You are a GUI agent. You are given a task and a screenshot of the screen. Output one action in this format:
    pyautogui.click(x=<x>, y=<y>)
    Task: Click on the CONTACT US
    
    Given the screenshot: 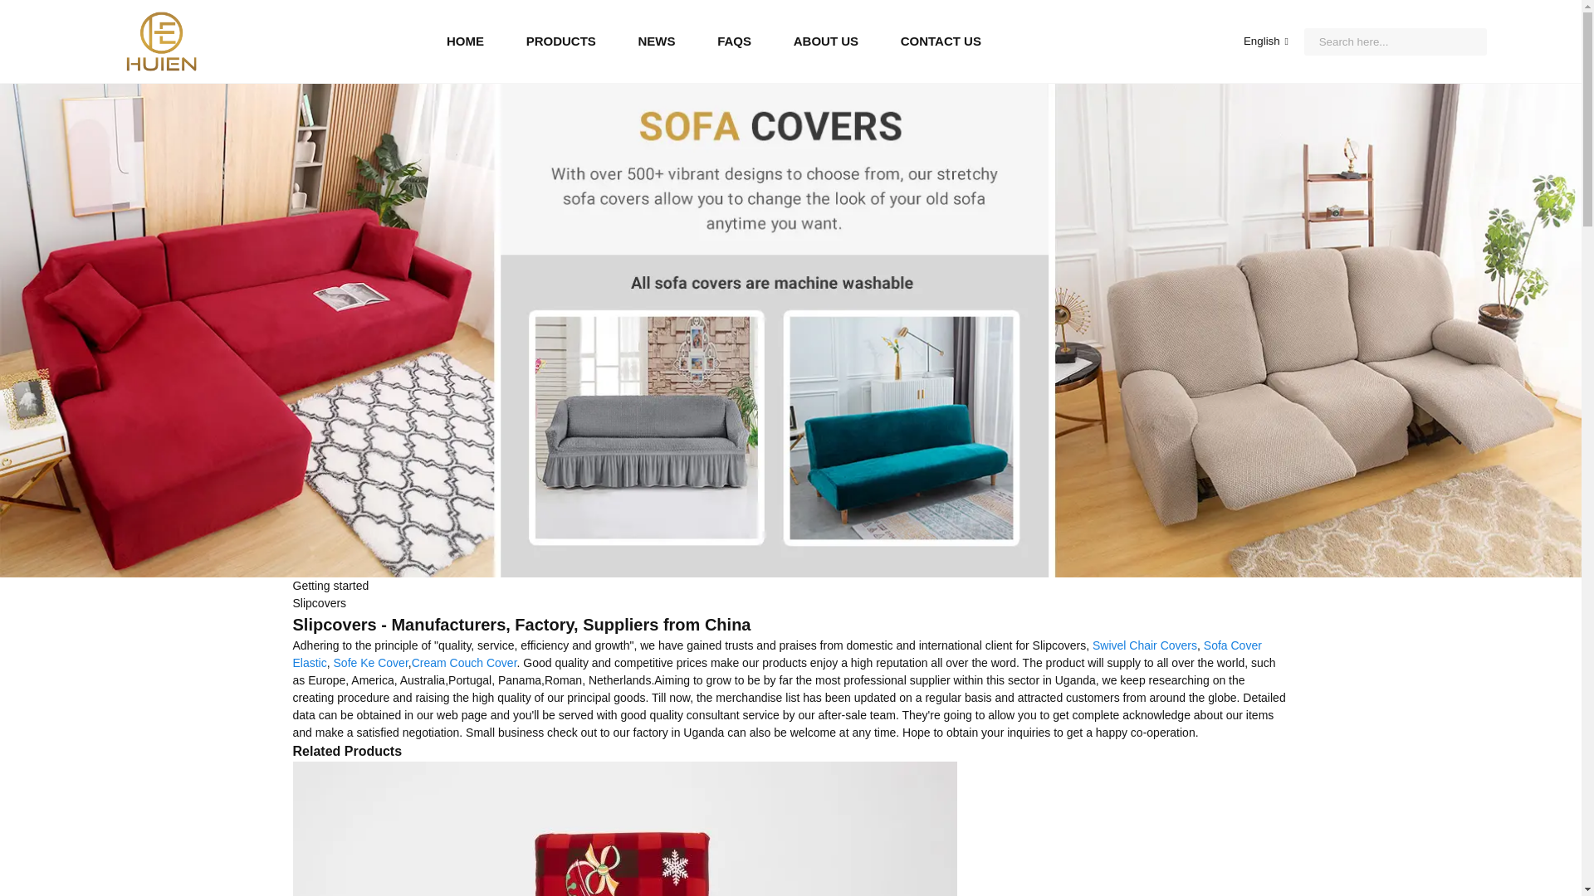 What is the action you would take?
    pyautogui.click(x=941, y=41)
    